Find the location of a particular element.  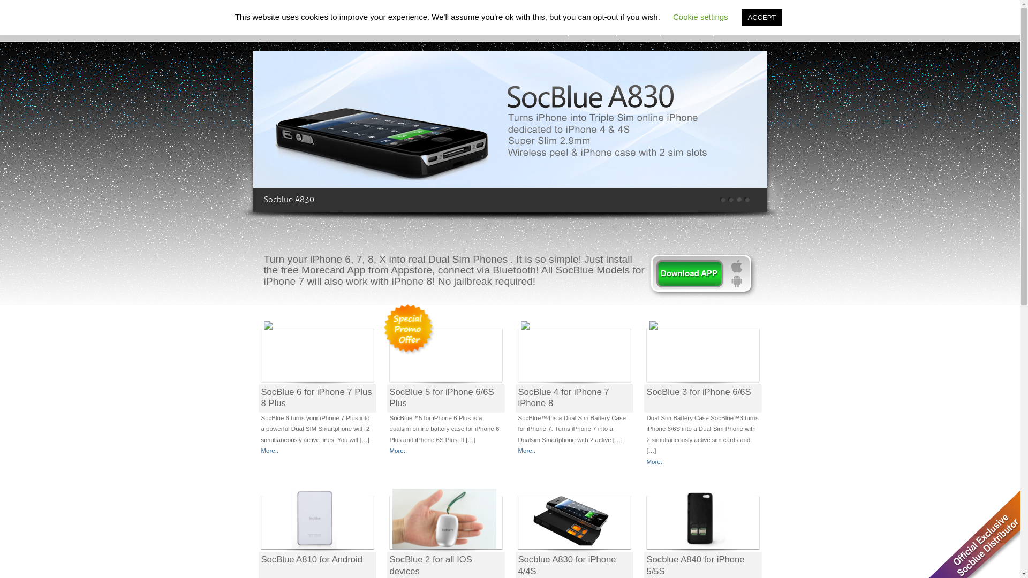

SocBlue 2 for all IOS devices is located at coordinates (431, 565).